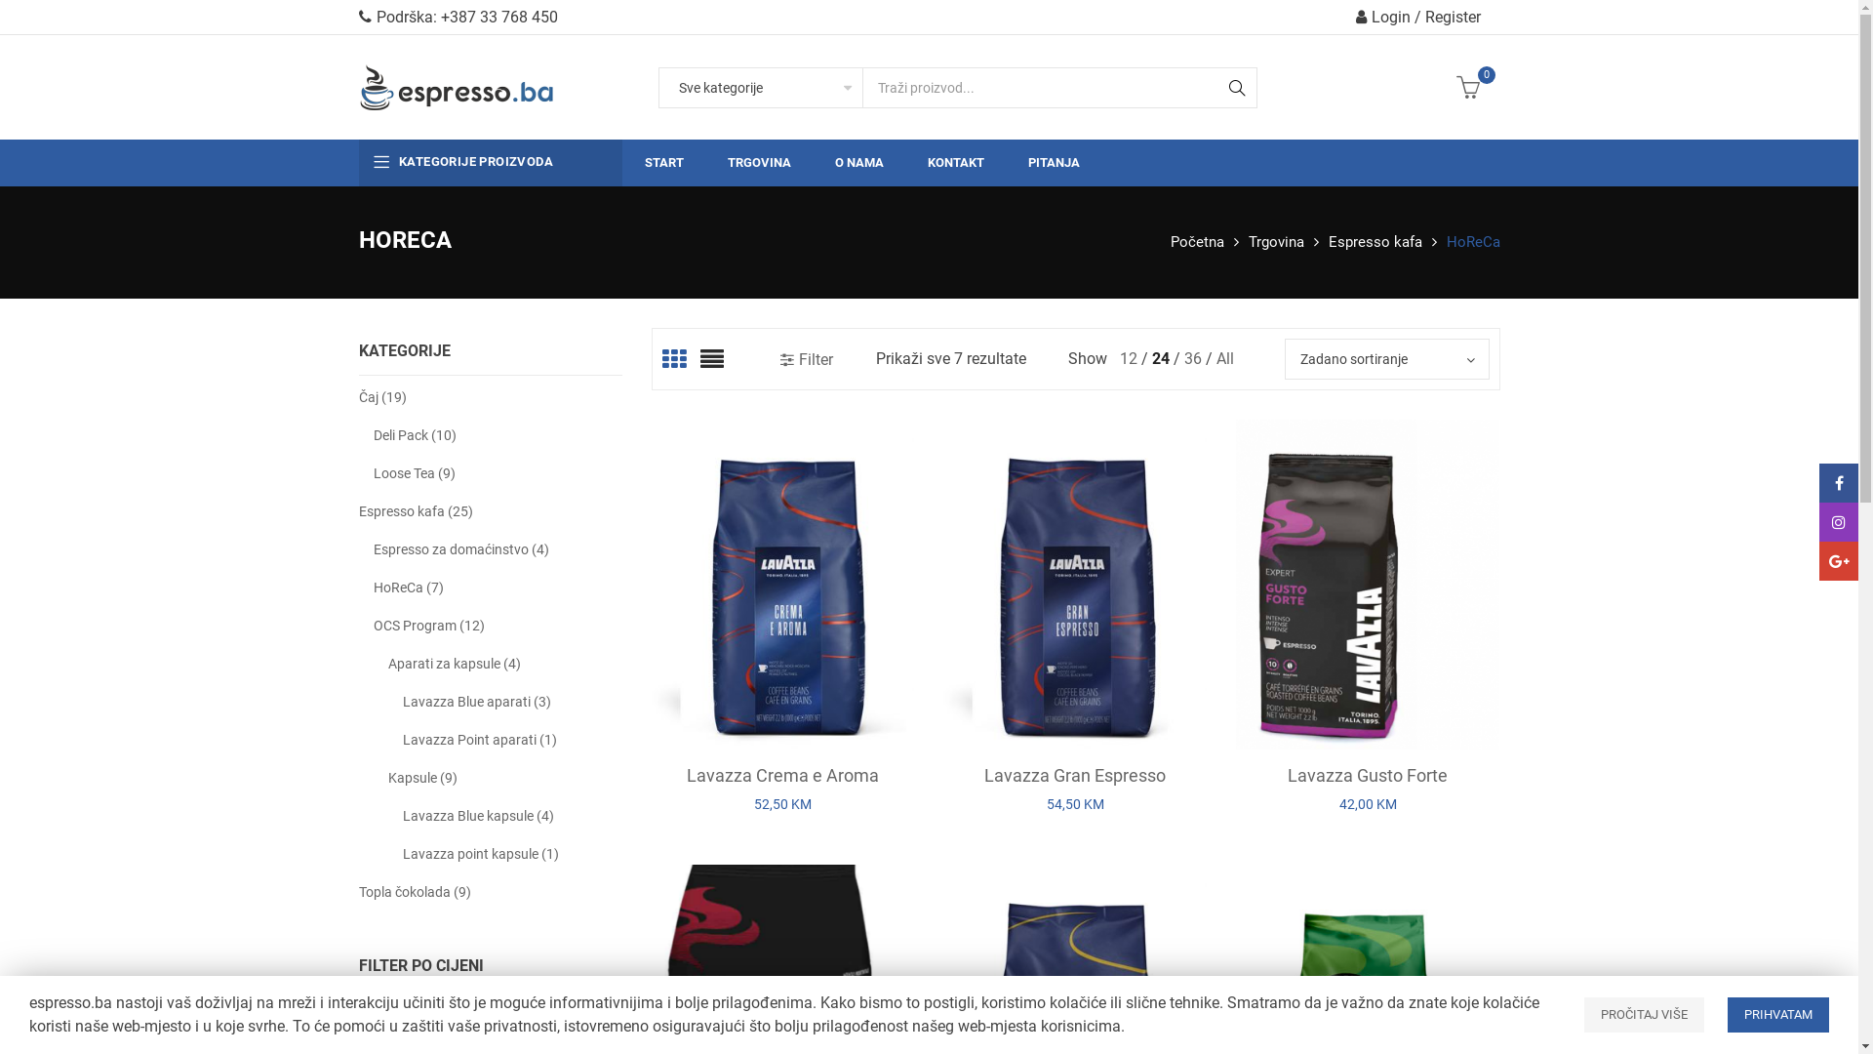  I want to click on 12, so click(1131, 359).